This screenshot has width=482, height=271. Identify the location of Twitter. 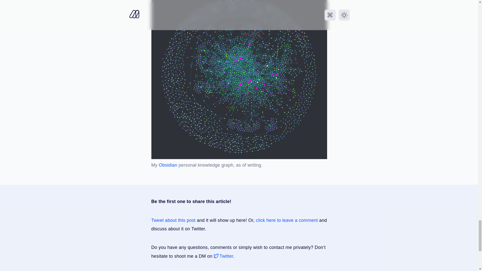
(223, 256).